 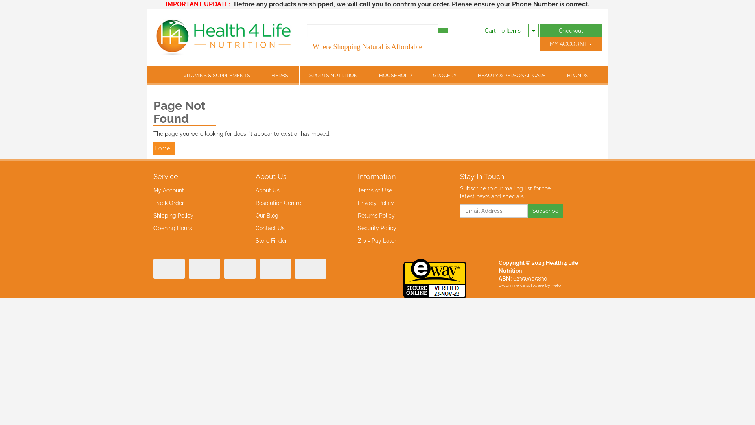 I want to click on HERBS , so click(x=280, y=76).